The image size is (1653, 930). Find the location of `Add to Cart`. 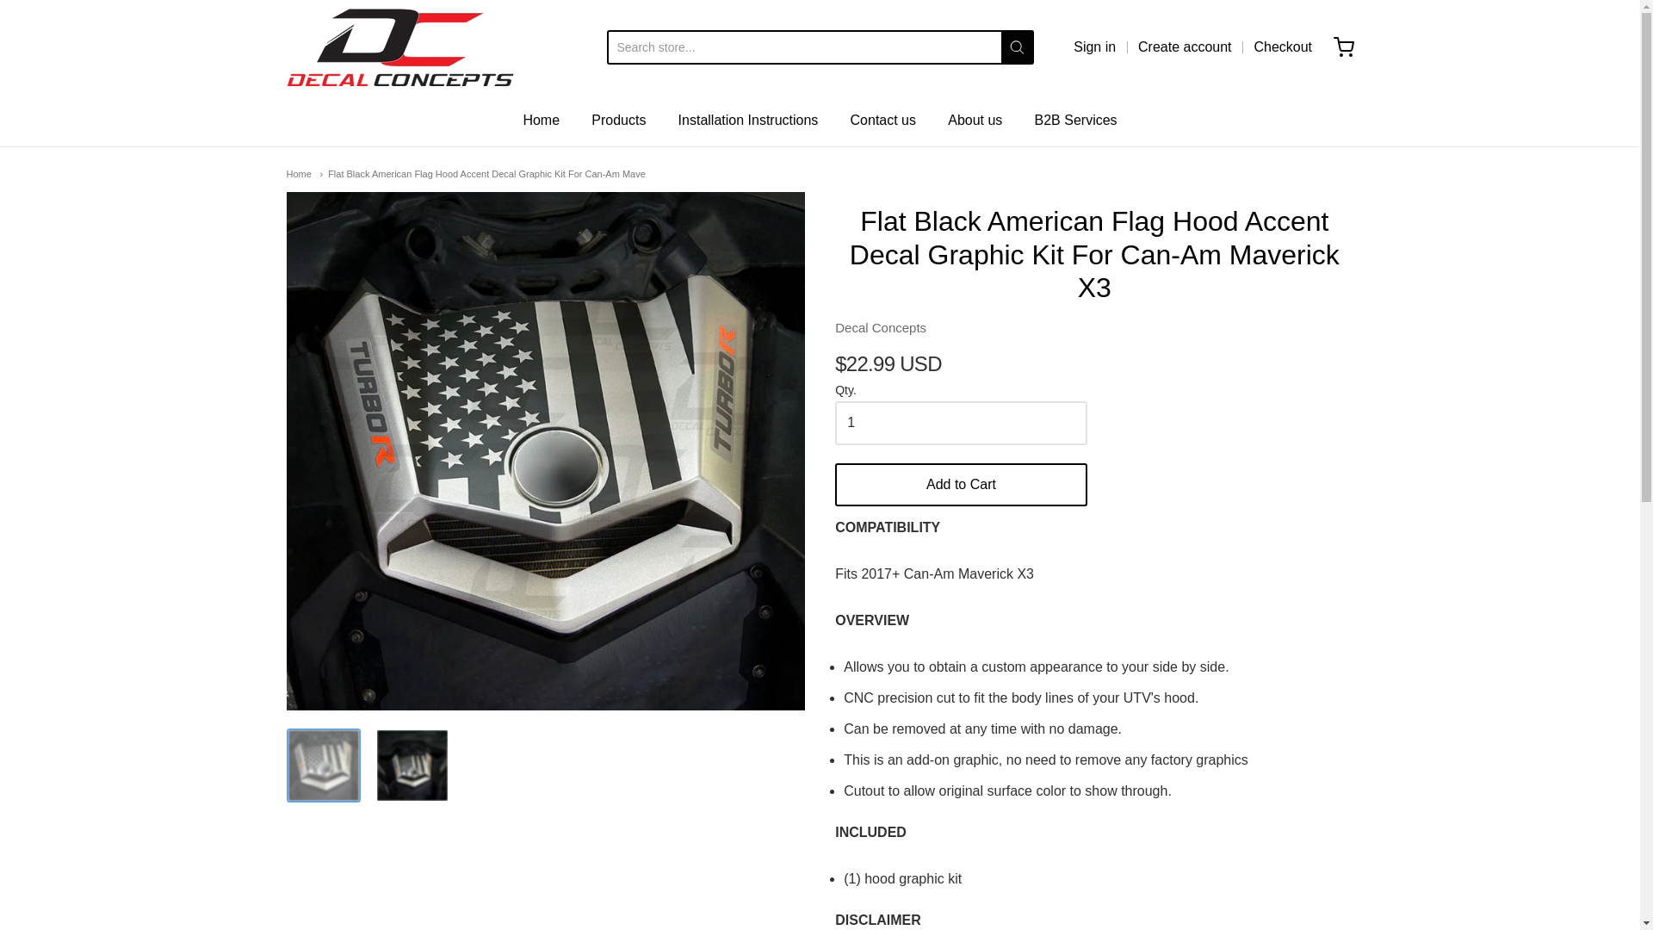

Add to Cart is located at coordinates (961, 484).